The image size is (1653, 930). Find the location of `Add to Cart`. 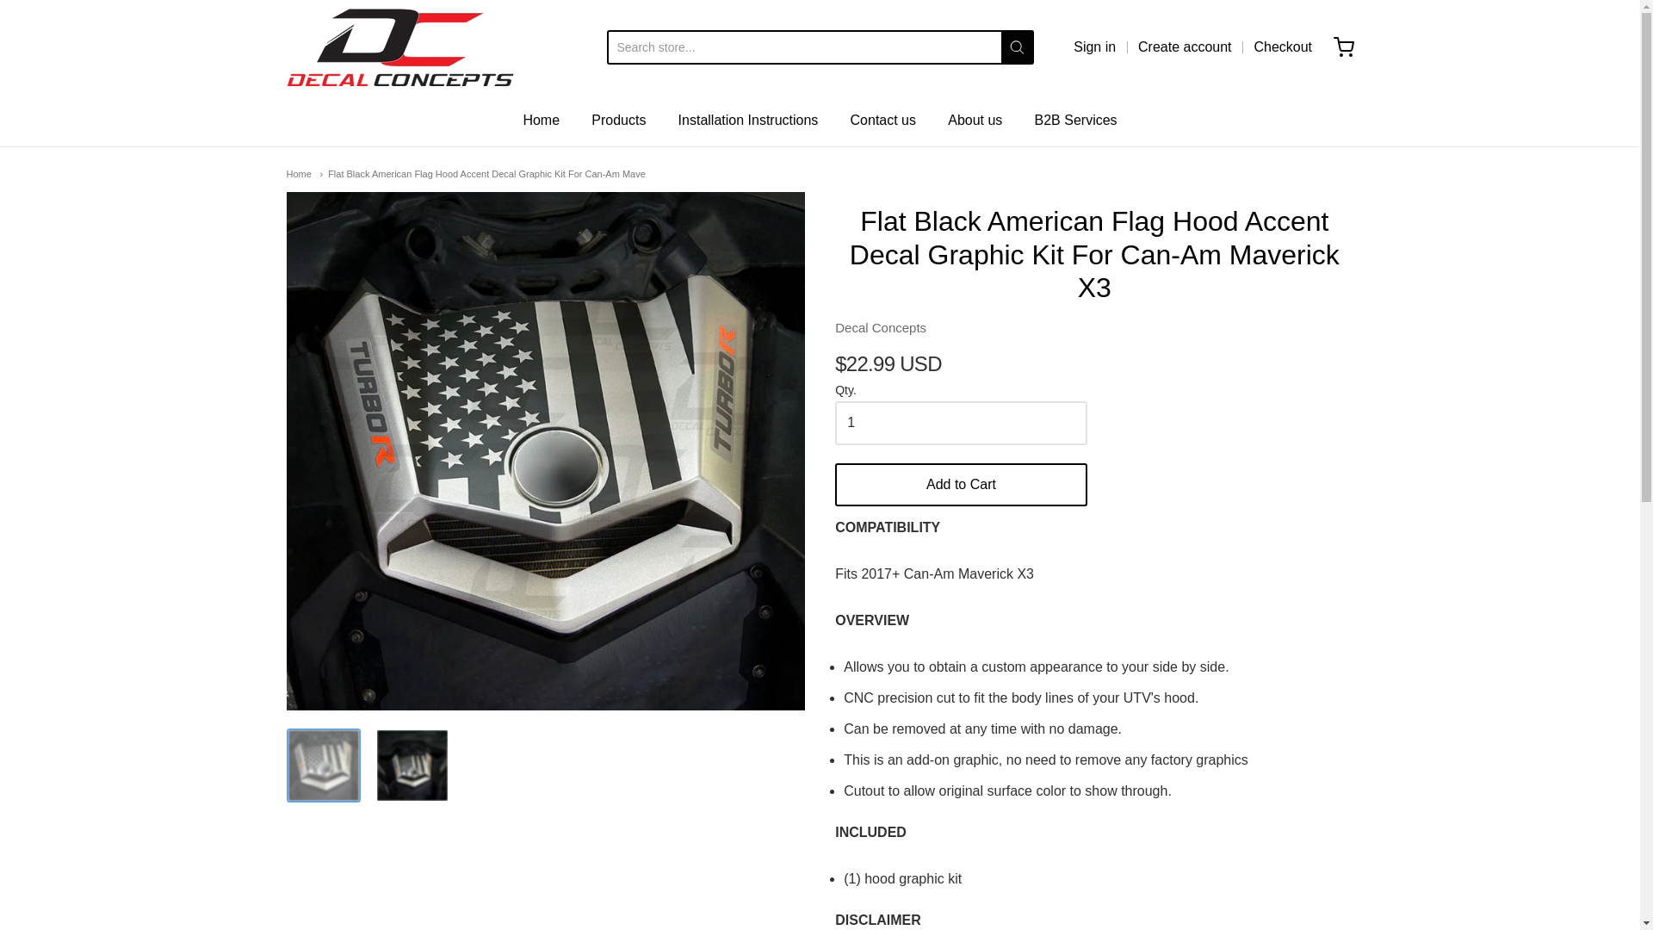

Add to Cart is located at coordinates (961, 484).